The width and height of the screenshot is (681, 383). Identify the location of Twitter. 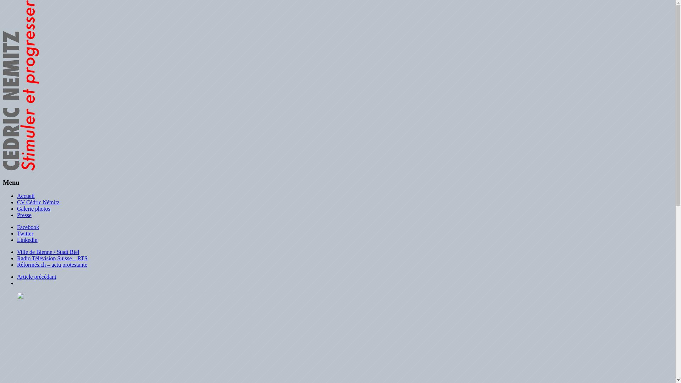
(25, 233).